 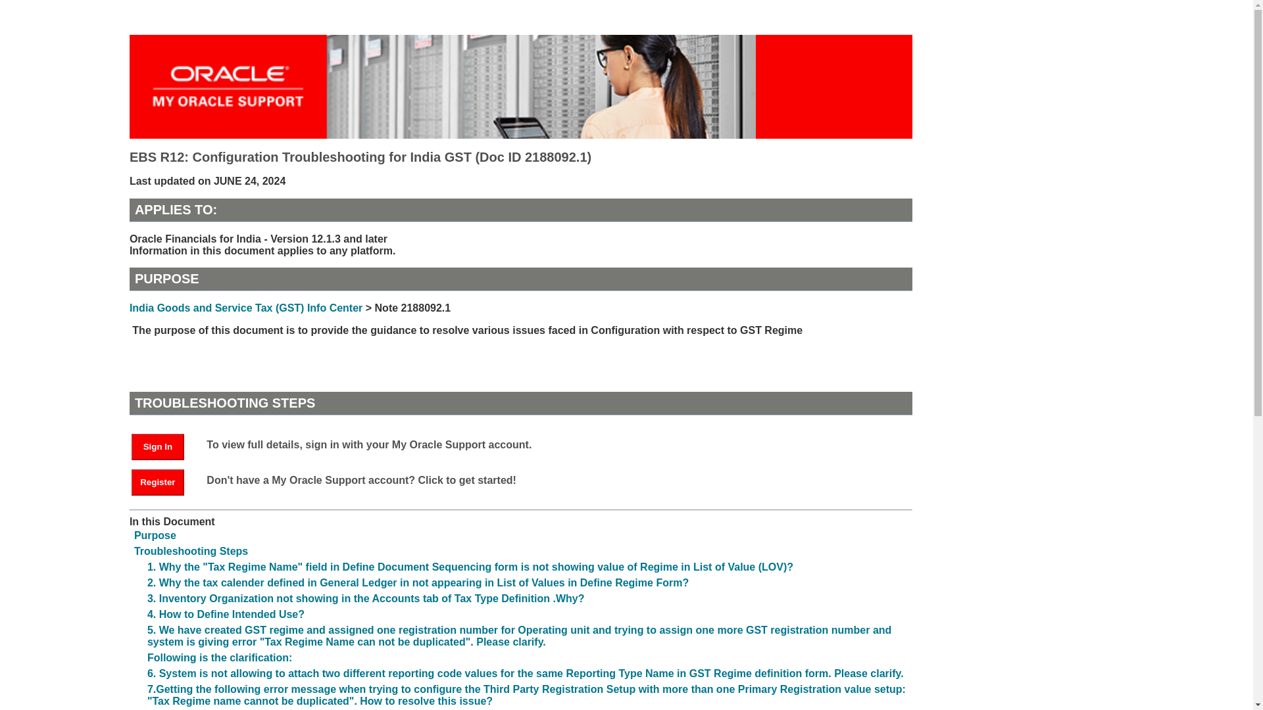 I want to click on 4. How to Define Intended Use?, so click(x=226, y=614).